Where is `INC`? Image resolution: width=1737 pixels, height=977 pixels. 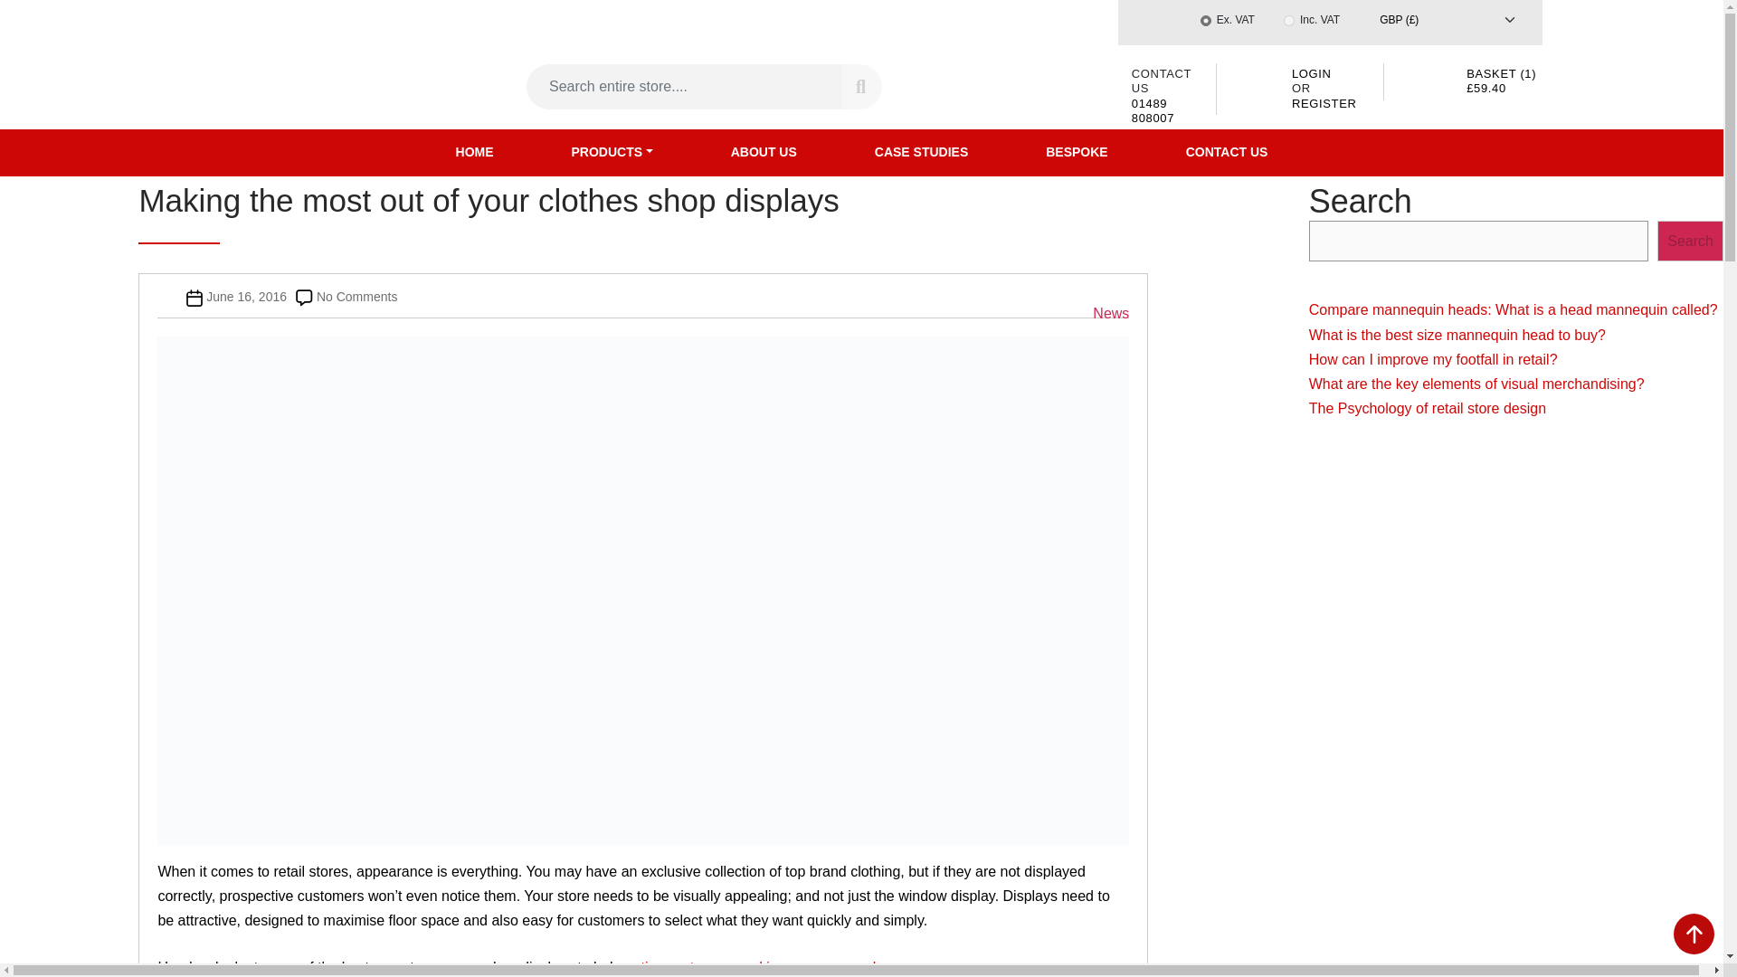 INC is located at coordinates (1288, 21).